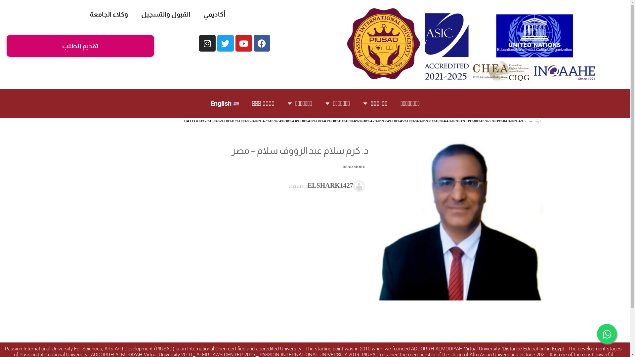 The height and width of the screenshot is (357, 635). What do you see at coordinates (225, 103) in the screenshot?
I see `English` at bounding box center [225, 103].